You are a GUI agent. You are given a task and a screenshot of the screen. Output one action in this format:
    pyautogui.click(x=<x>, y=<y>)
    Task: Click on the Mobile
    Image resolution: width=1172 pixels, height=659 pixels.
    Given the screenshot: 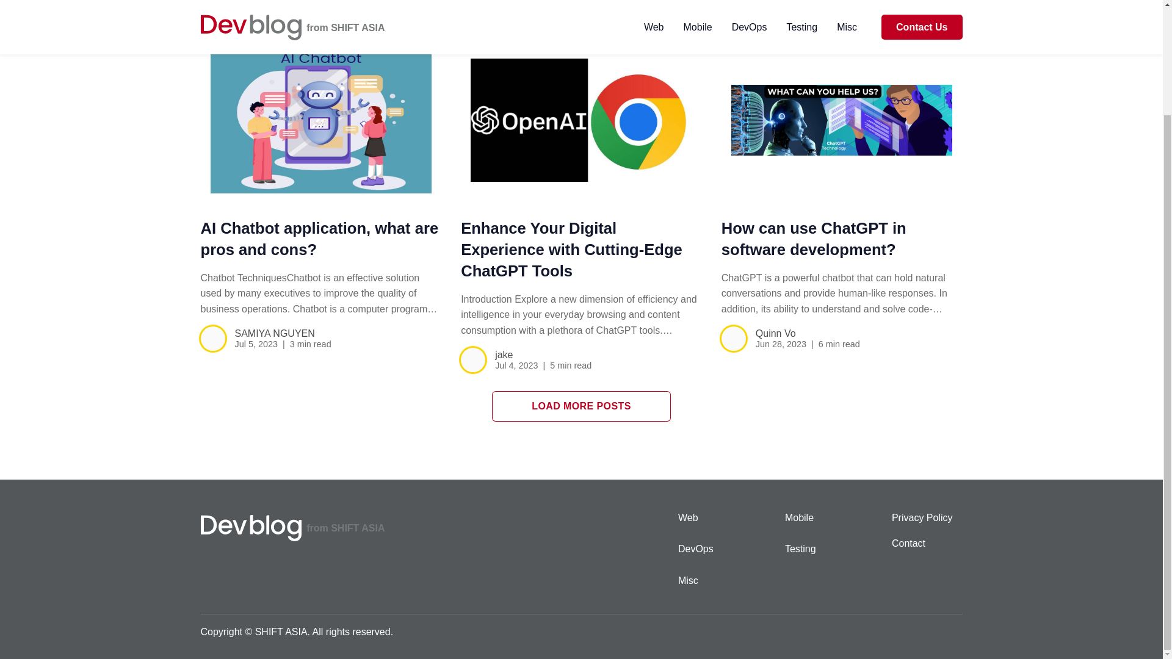 What is the action you would take?
    pyautogui.click(x=839, y=525)
    